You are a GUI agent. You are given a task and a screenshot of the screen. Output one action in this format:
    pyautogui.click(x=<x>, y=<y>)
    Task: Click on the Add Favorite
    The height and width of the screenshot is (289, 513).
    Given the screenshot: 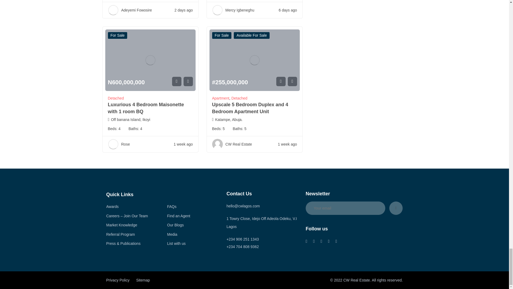 What is the action you would take?
    pyautogui.click(x=177, y=81)
    